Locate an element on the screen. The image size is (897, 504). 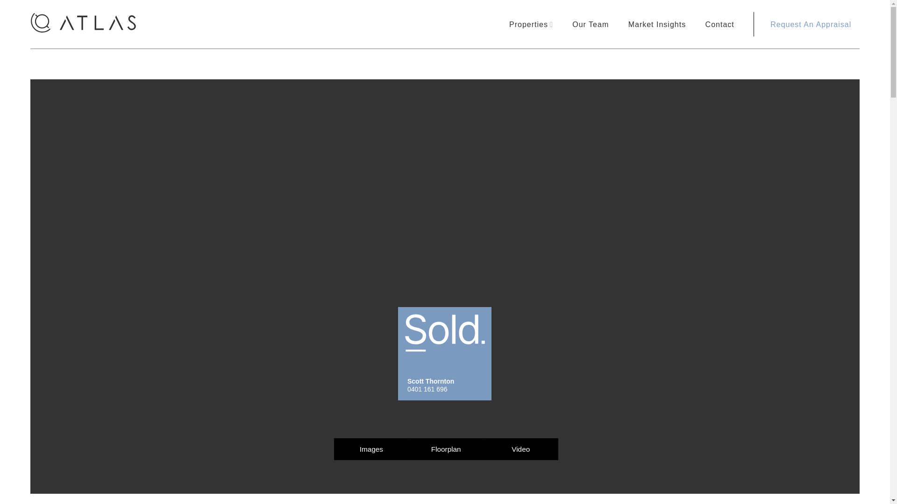
Video is located at coordinates (591, 24).